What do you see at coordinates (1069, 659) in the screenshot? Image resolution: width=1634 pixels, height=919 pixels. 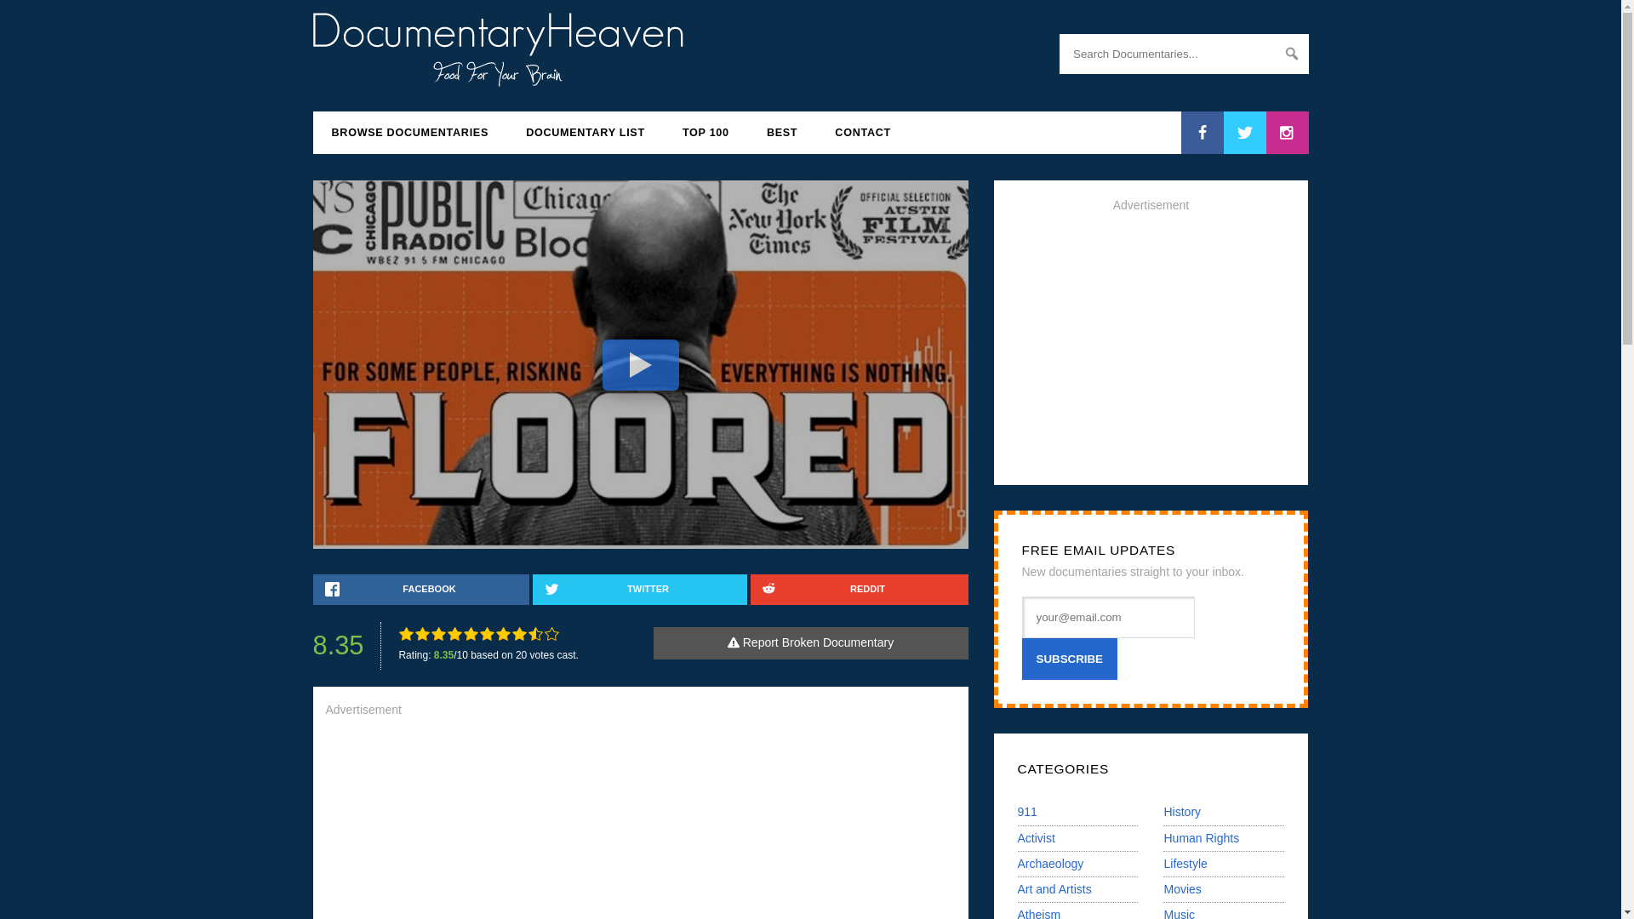 I see `Subscribe` at bounding box center [1069, 659].